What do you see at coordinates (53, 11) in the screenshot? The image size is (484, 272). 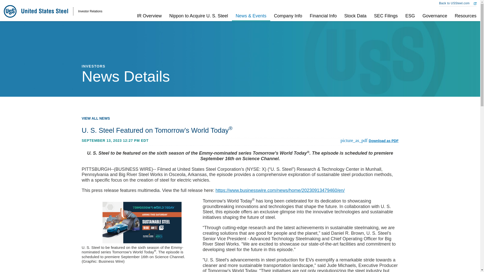 I see `Investor Relations` at bounding box center [53, 11].